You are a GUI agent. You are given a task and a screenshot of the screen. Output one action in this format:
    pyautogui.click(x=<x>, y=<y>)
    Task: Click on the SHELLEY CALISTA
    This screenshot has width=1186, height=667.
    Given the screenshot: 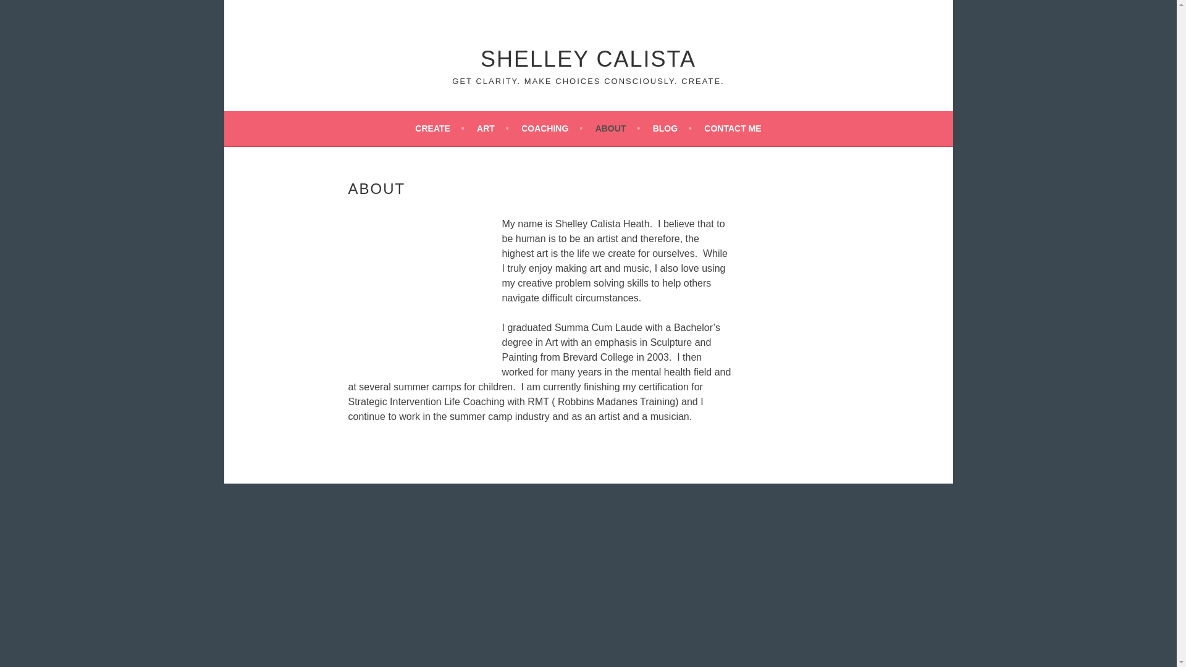 What is the action you would take?
    pyautogui.click(x=588, y=58)
    